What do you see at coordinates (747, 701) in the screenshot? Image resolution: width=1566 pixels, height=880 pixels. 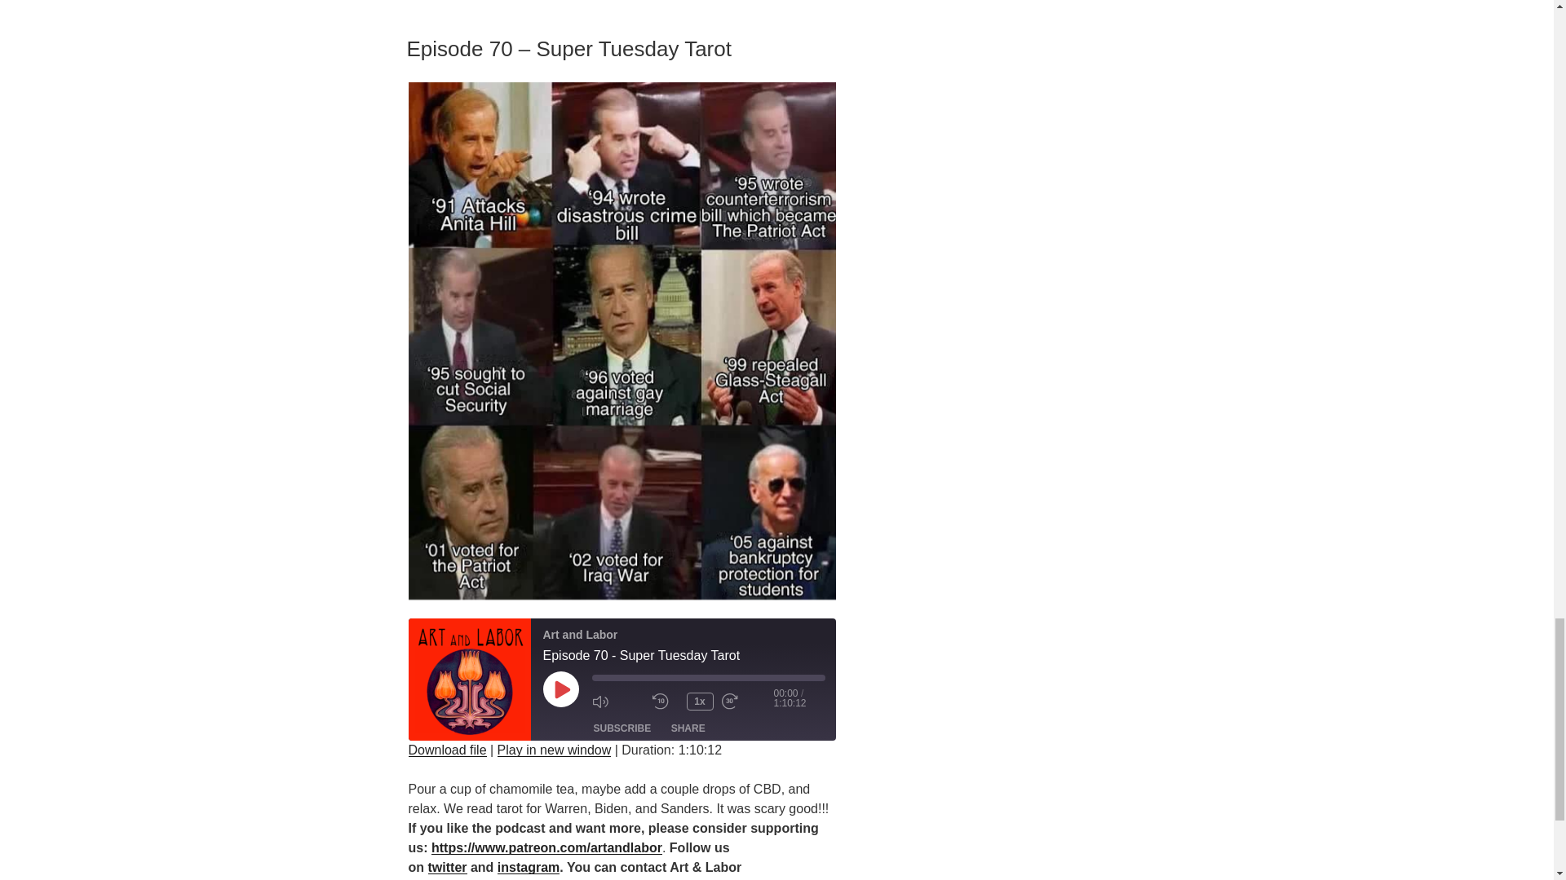 I see `Fast Forward 30 seconds` at bounding box center [747, 701].